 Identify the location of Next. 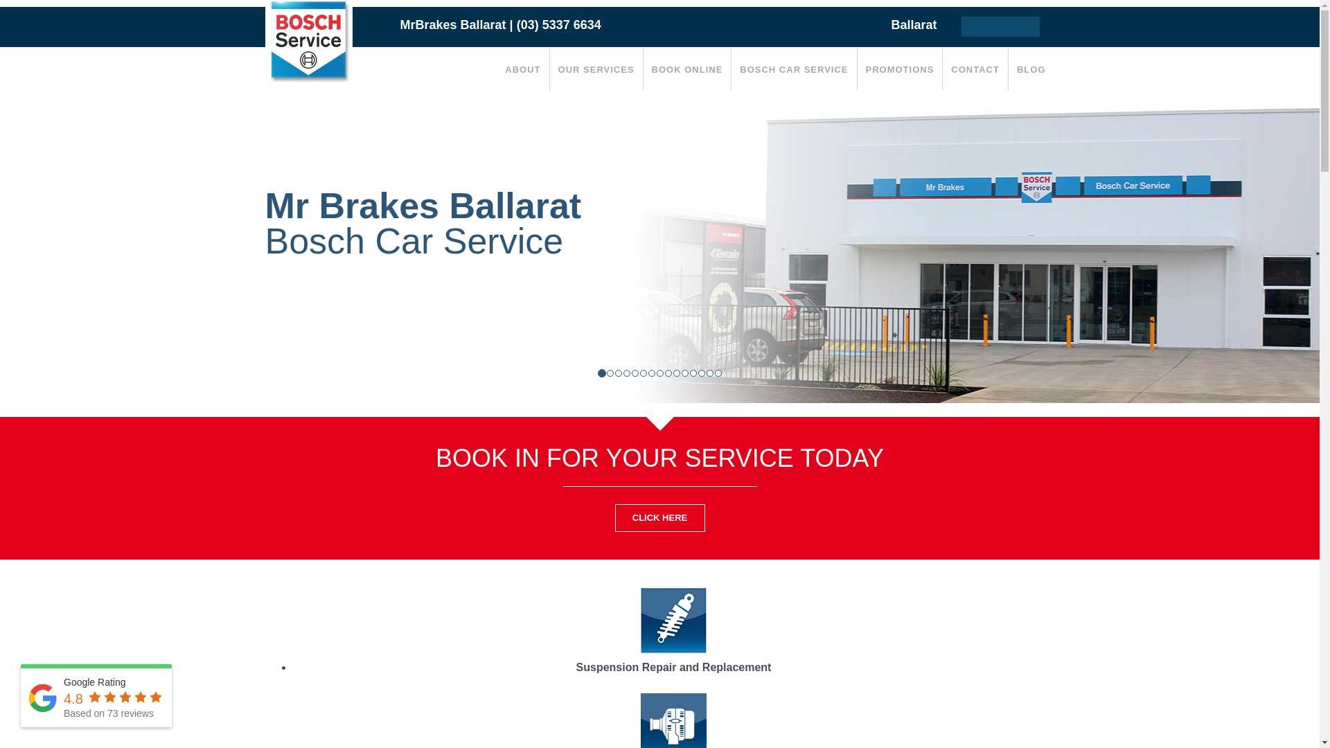
(1221, 247).